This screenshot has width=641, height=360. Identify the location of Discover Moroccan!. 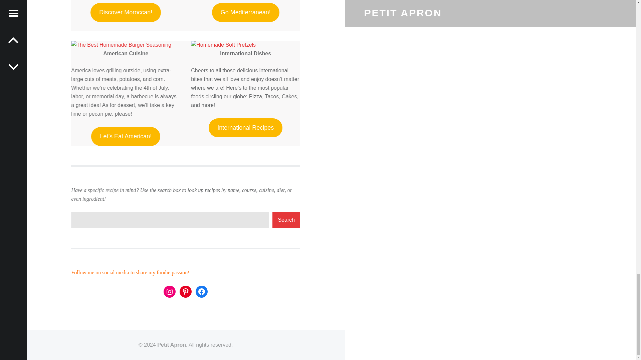
(126, 12).